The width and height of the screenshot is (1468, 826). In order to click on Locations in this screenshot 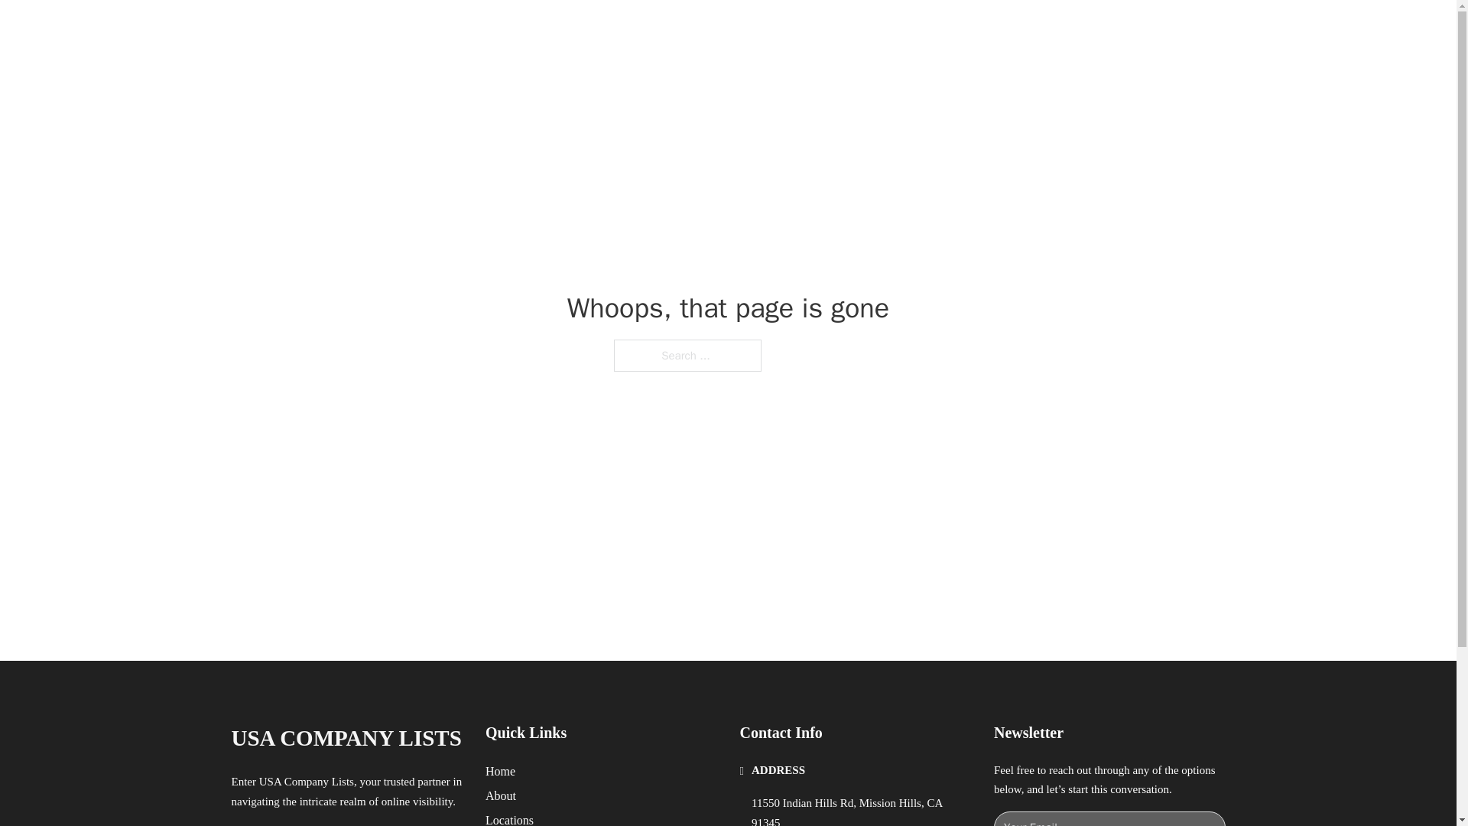, I will do `click(509, 818)`.